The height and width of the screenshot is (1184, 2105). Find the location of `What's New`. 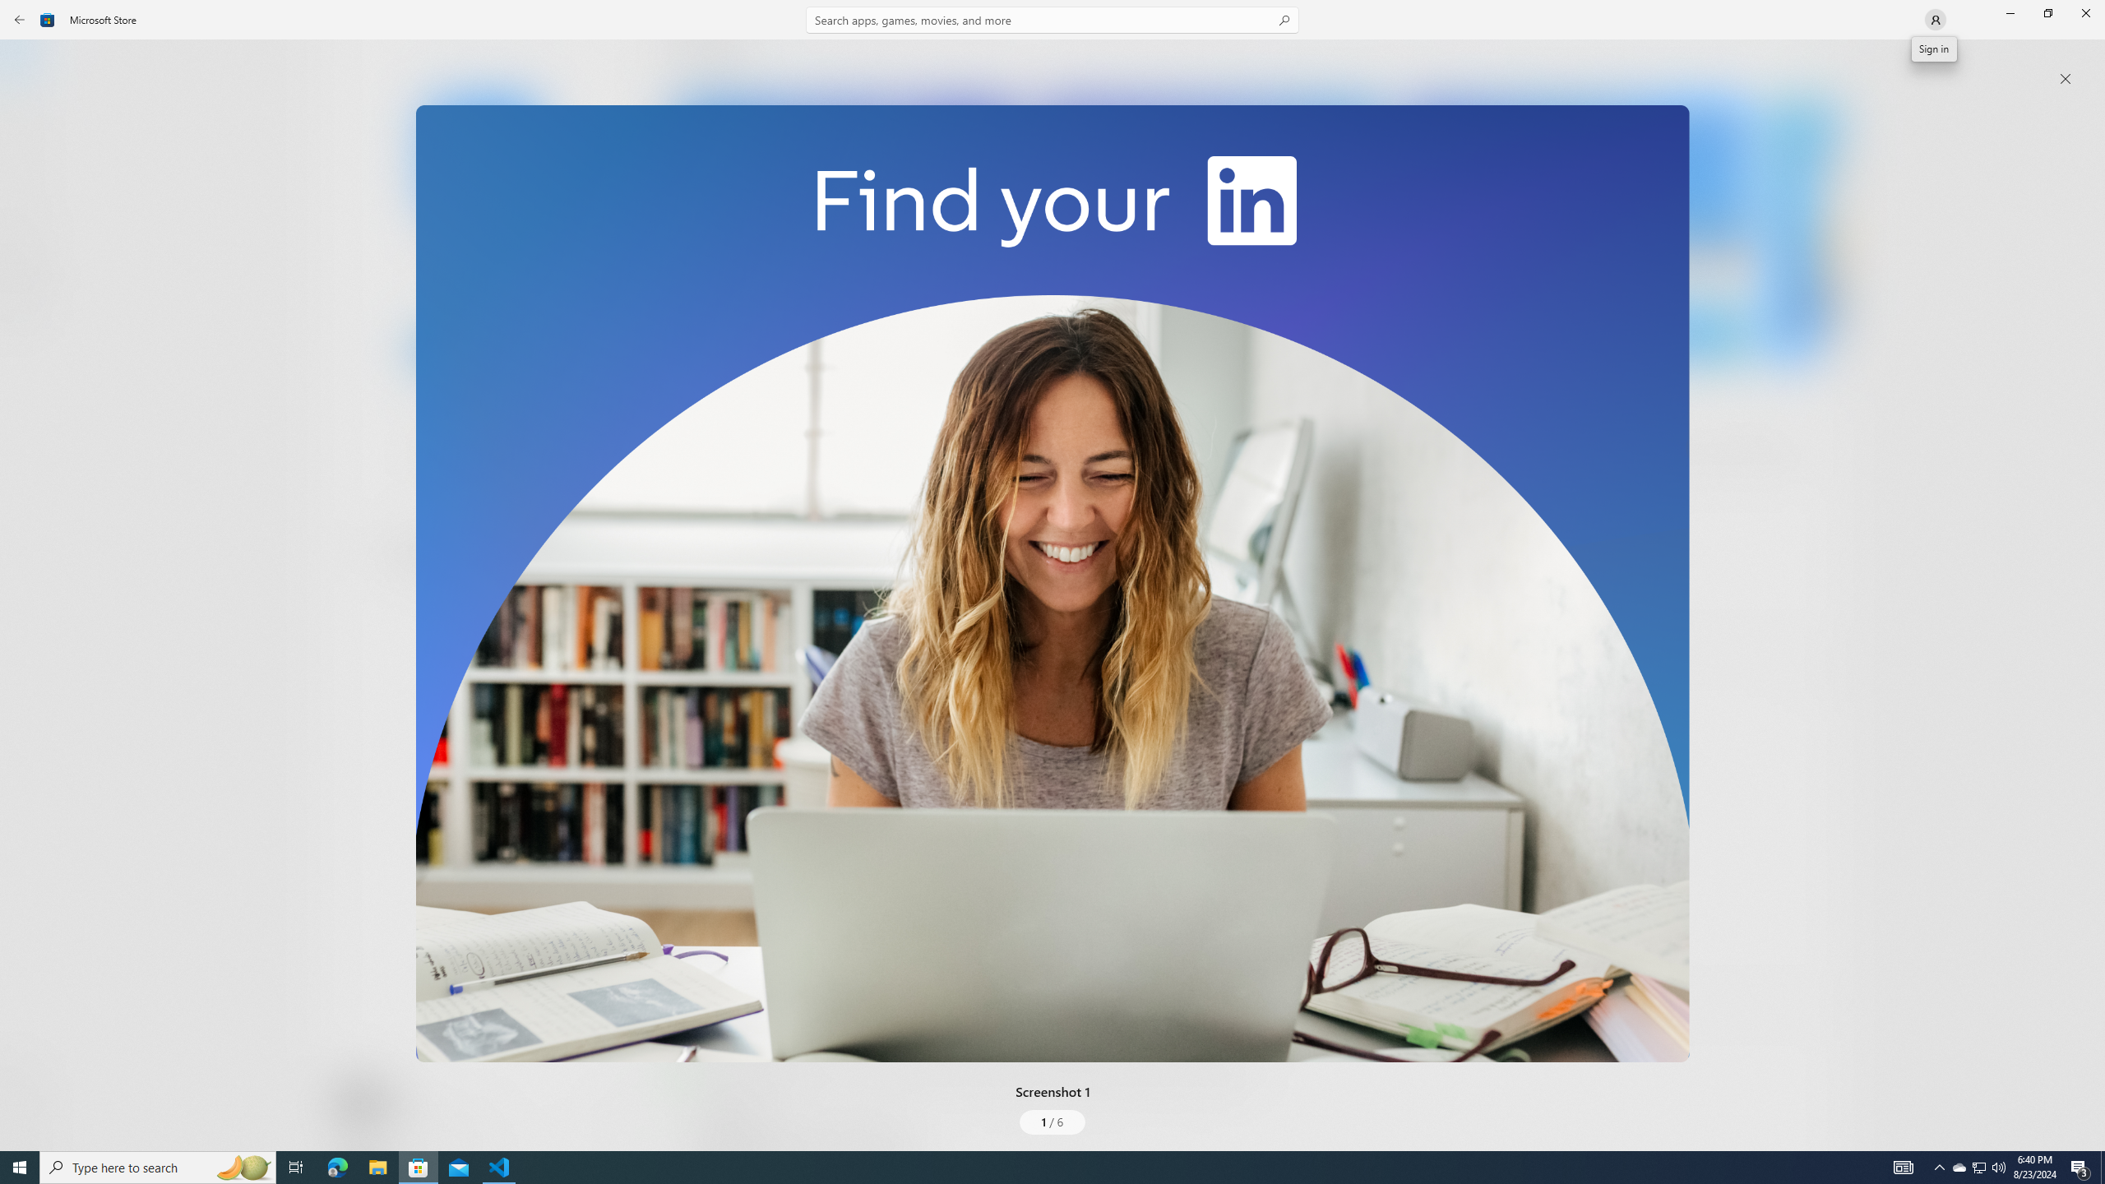

What's New is located at coordinates (30, 1068).